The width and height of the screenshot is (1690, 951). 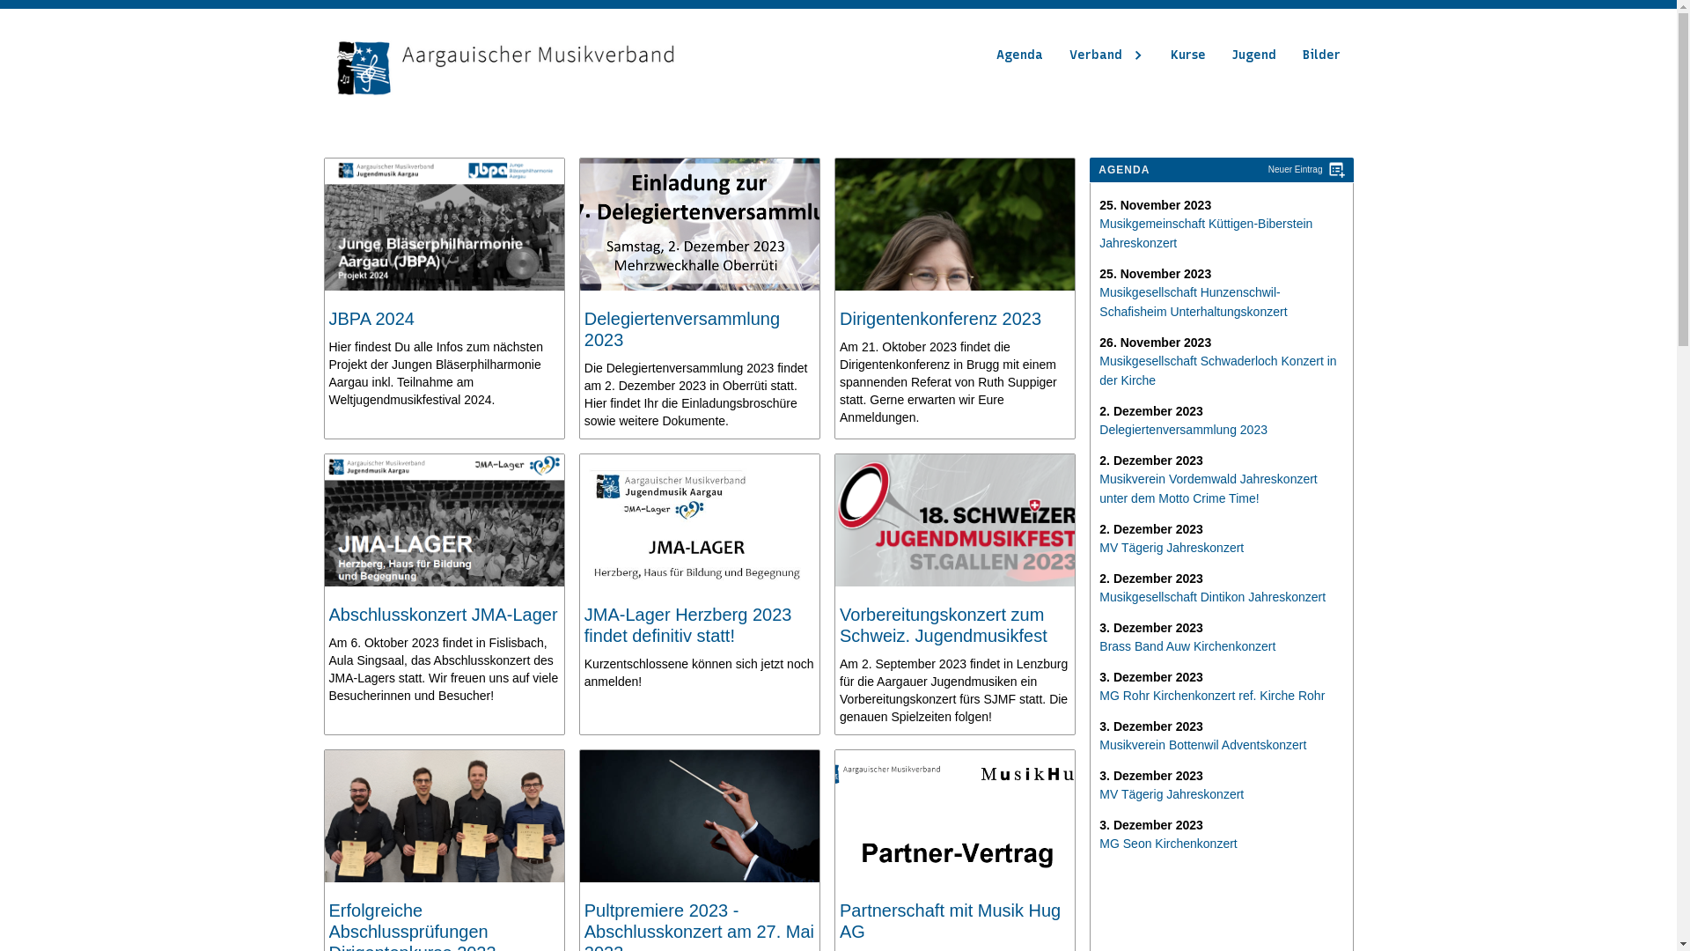 I want to click on Neuer Eintrag, so click(x=1222, y=169).